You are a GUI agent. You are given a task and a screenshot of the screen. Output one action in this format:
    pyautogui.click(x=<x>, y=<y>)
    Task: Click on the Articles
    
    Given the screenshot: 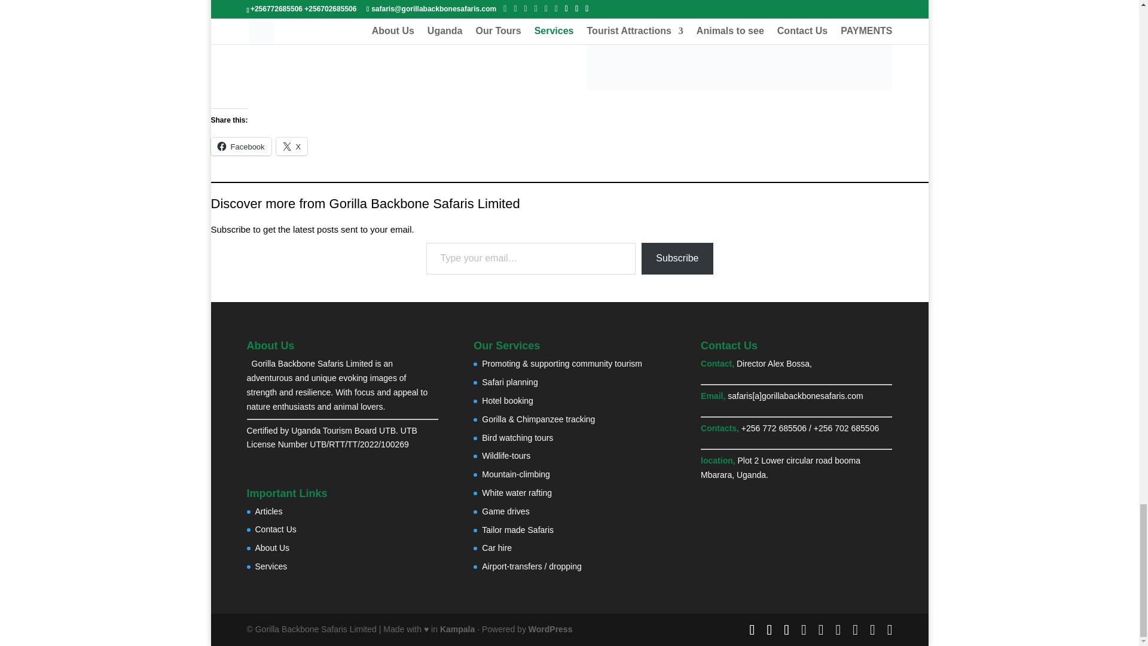 What is the action you would take?
    pyautogui.click(x=268, y=511)
    